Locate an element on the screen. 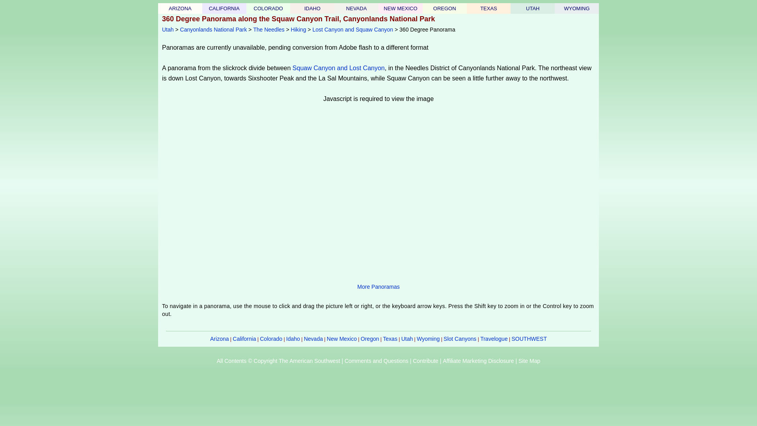 The image size is (757, 426). New Mexico is located at coordinates (400, 9).